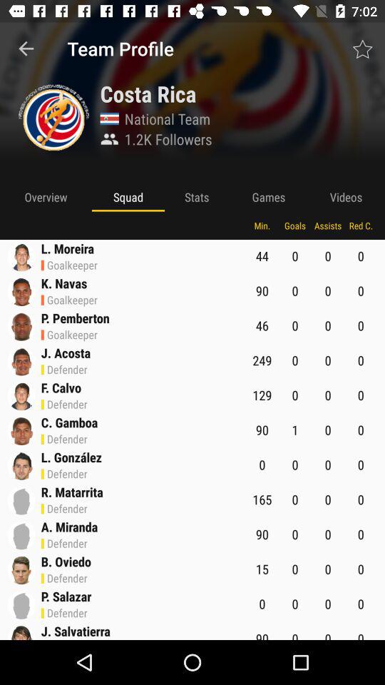 This screenshot has width=385, height=685. What do you see at coordinates (268, 197) in the screenshot?
I see `choose the icon to the right of the stats` at bounding box center [268, 197].